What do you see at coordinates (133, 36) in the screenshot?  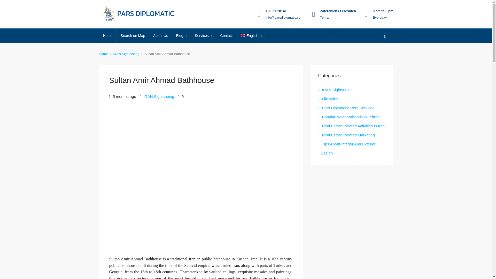 I see `Search on Map` at bounding box center [133, 36].